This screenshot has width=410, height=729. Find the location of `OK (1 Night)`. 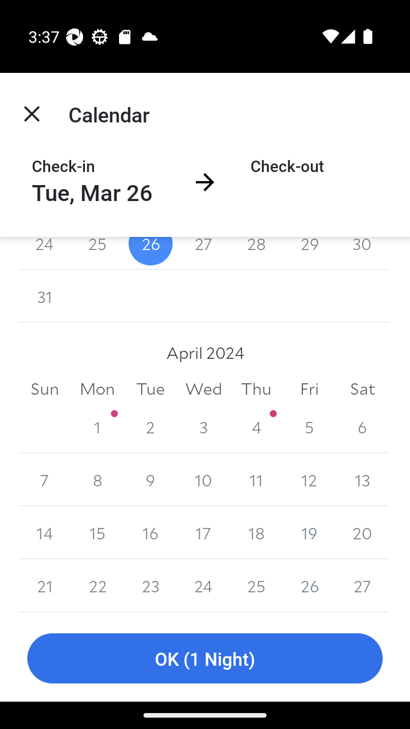

OK (1 Night) is located at coordinates (205, 658).